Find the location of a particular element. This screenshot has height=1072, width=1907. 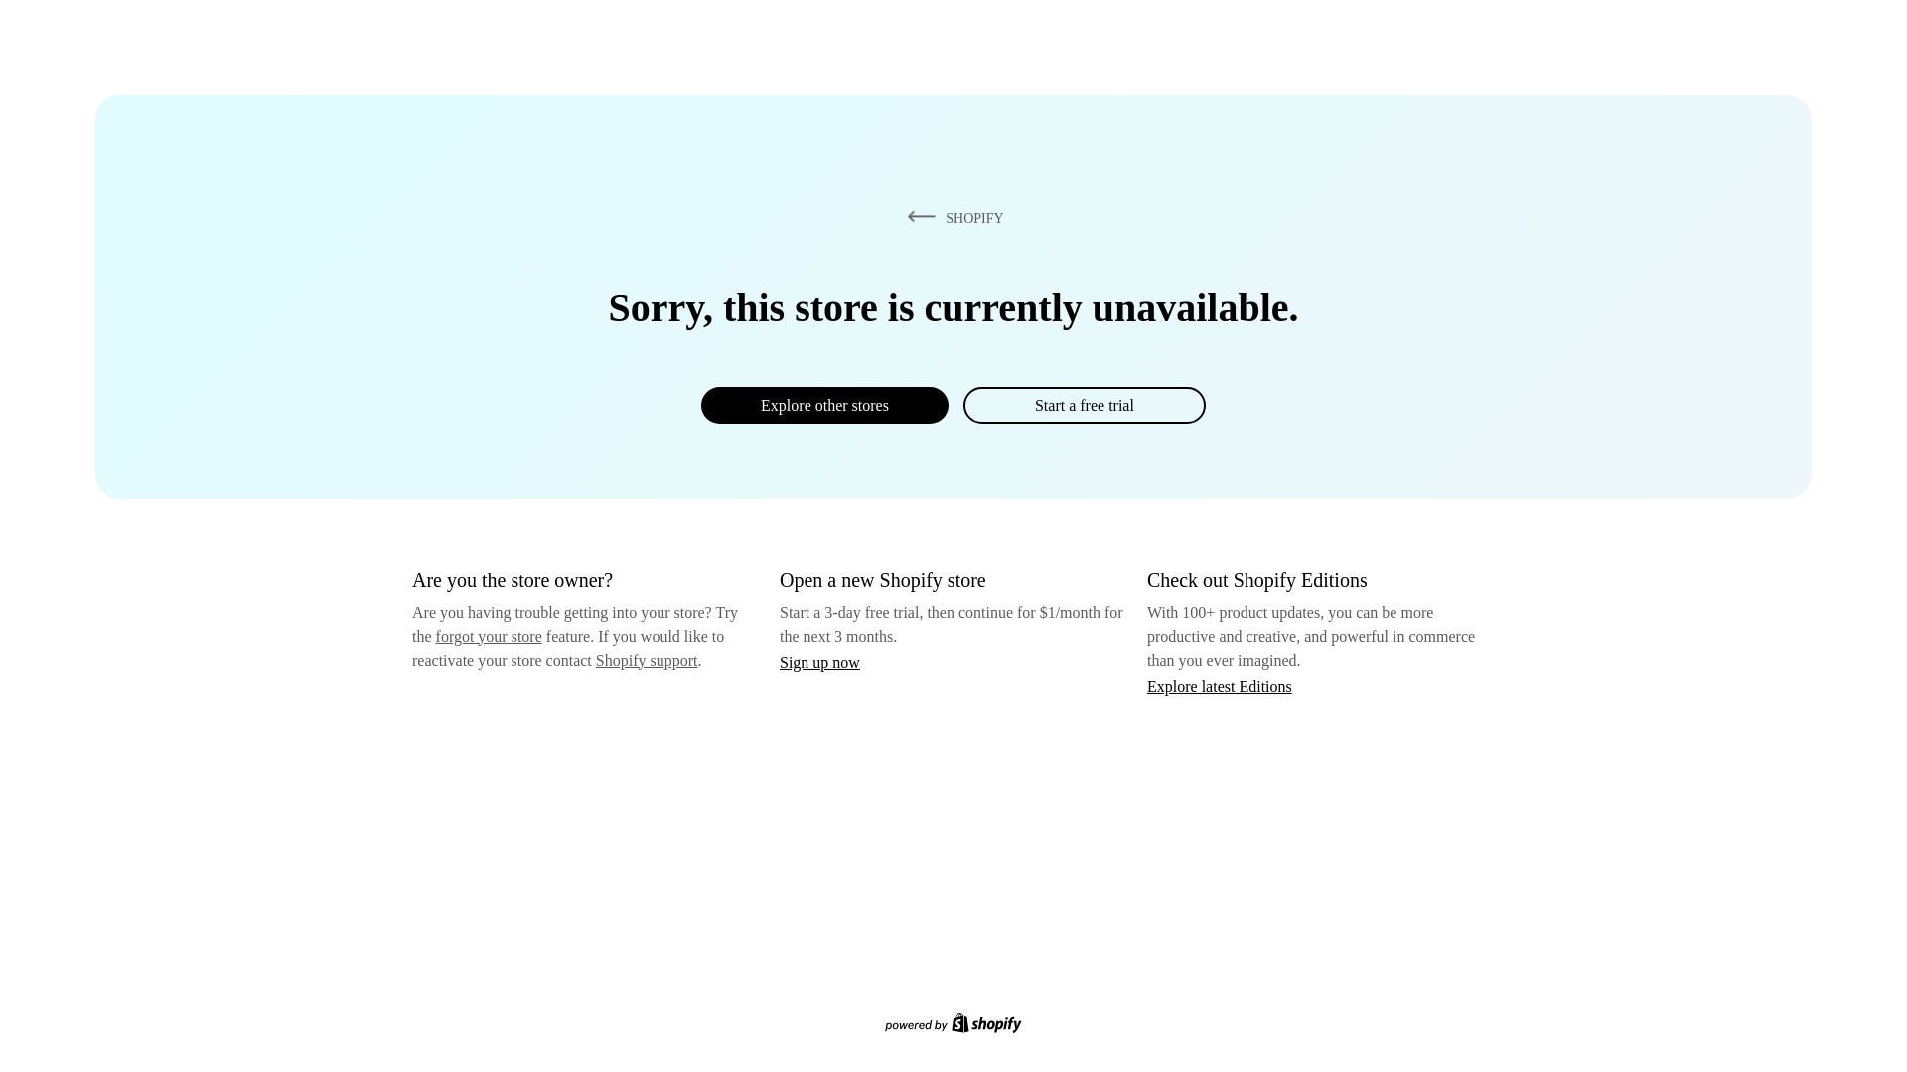

Shopify support is located at coordinates (646, 659).